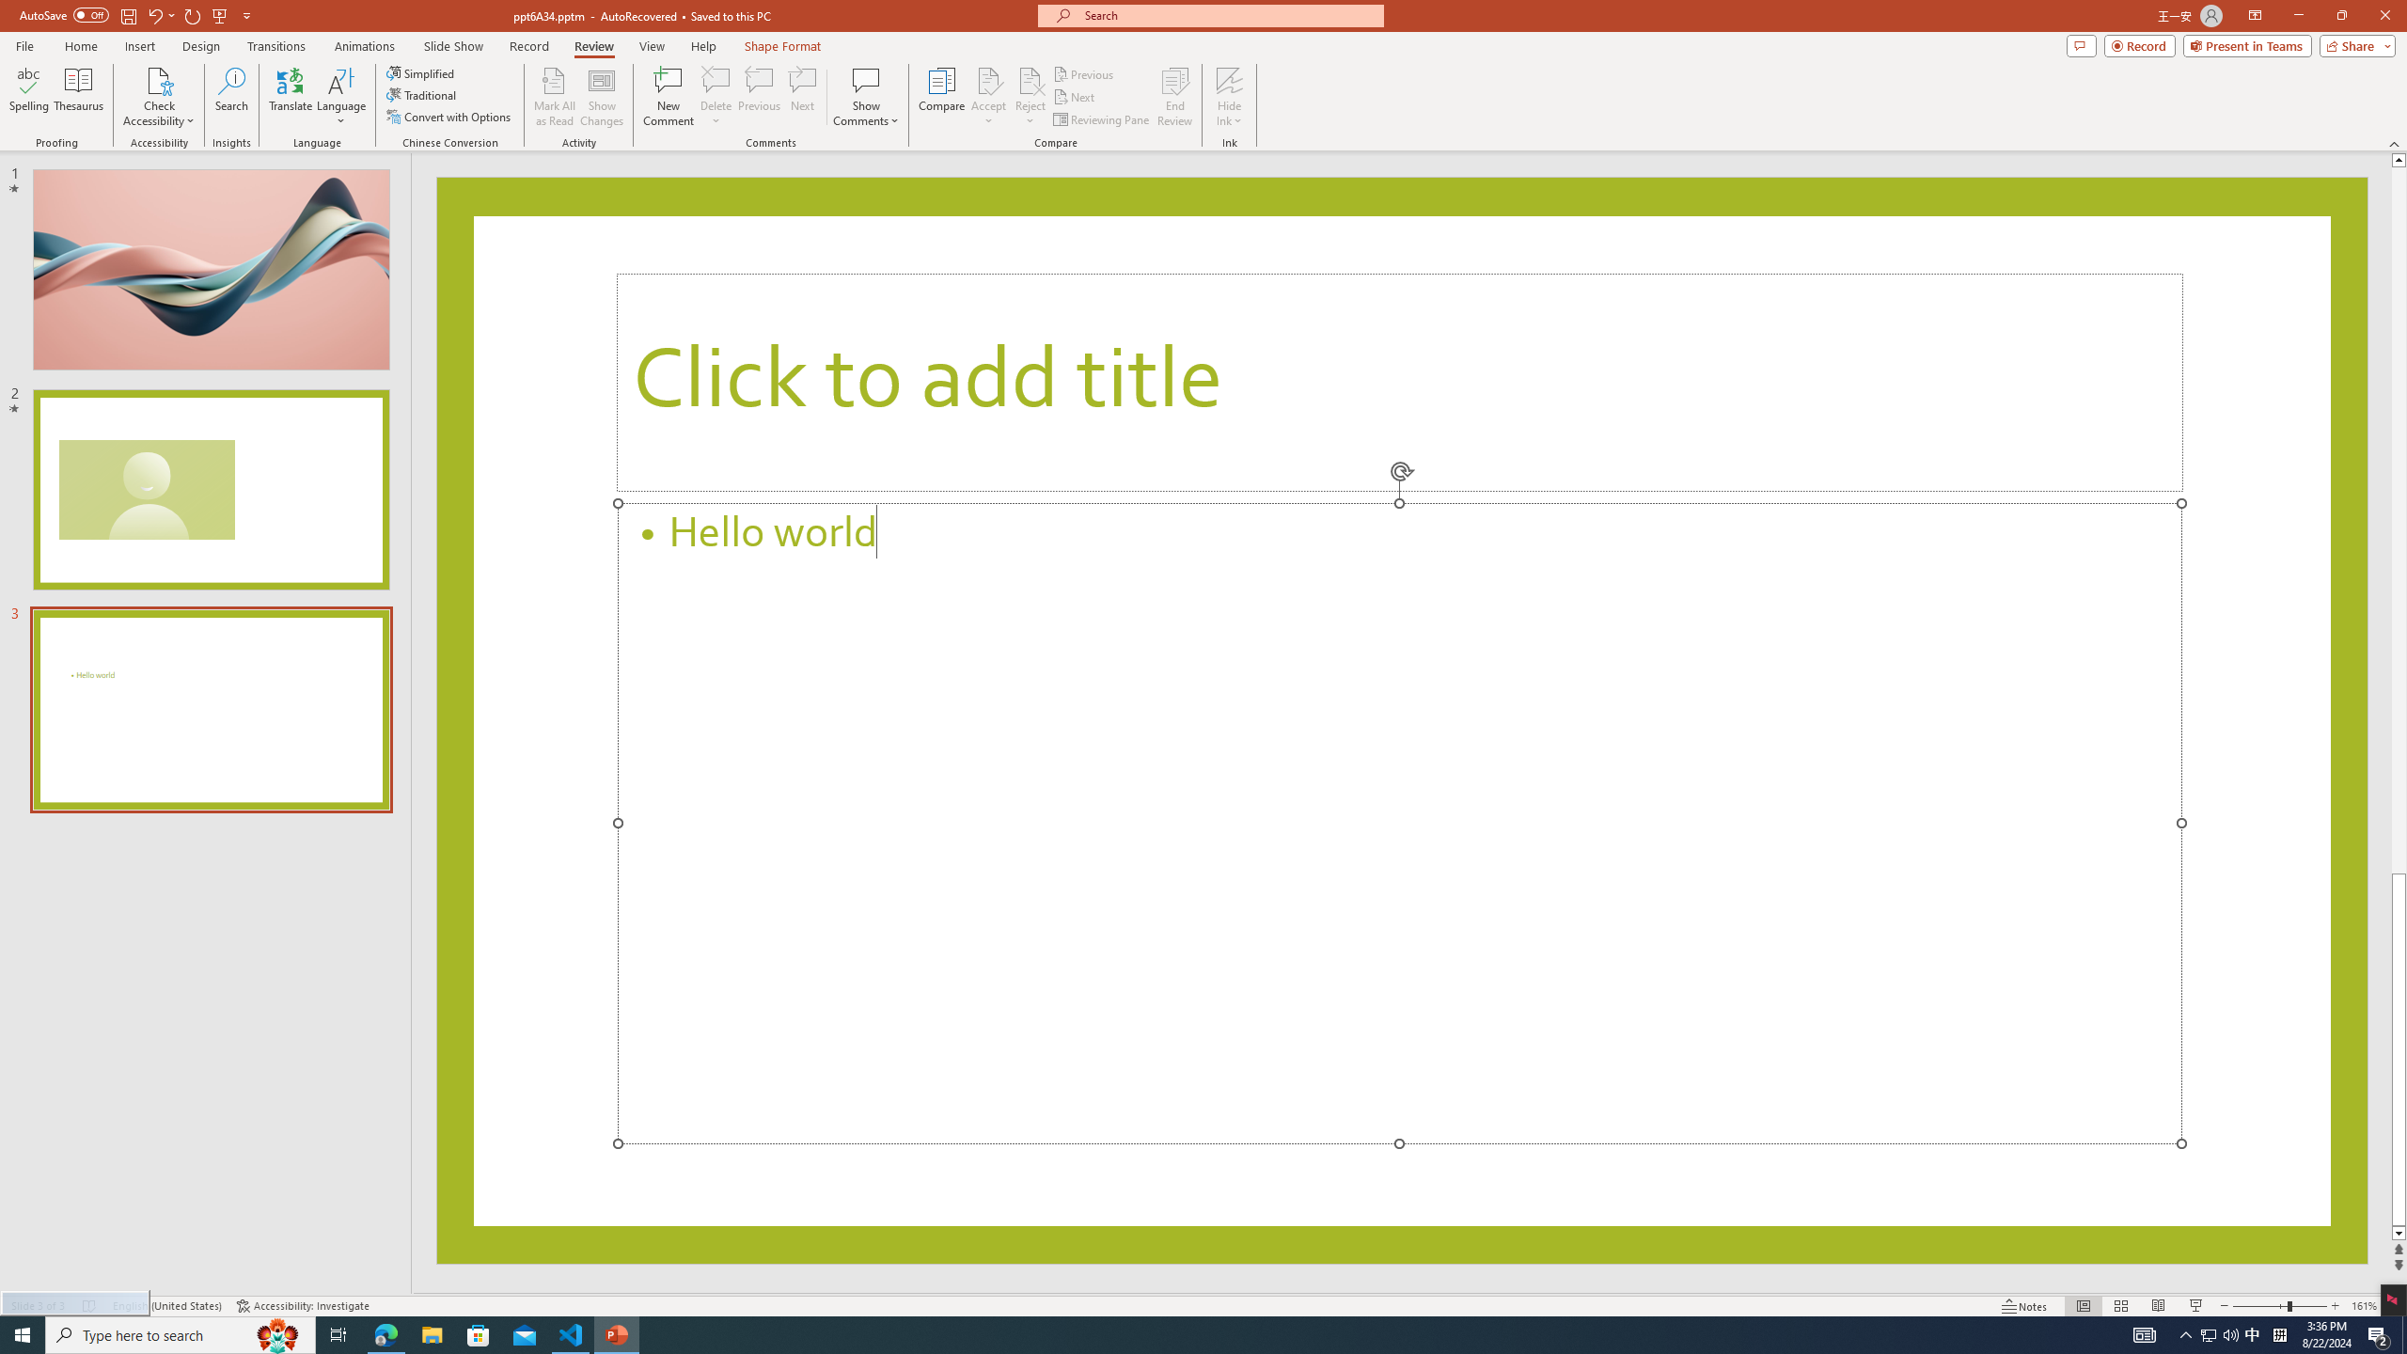  I want to click on Minimize, so click(2298, 16).